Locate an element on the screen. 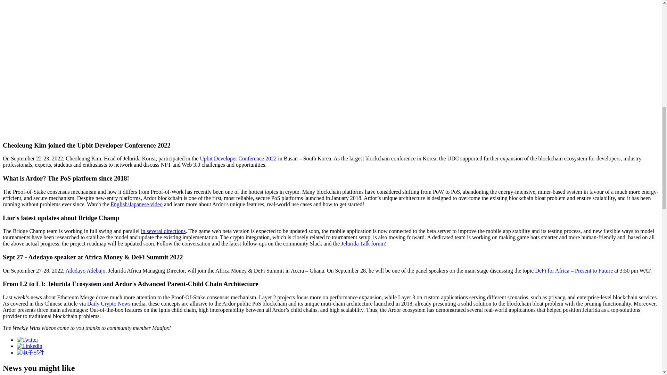 This screenshot has width=667, height=375. in several directions is located at coordinates (163, 231).